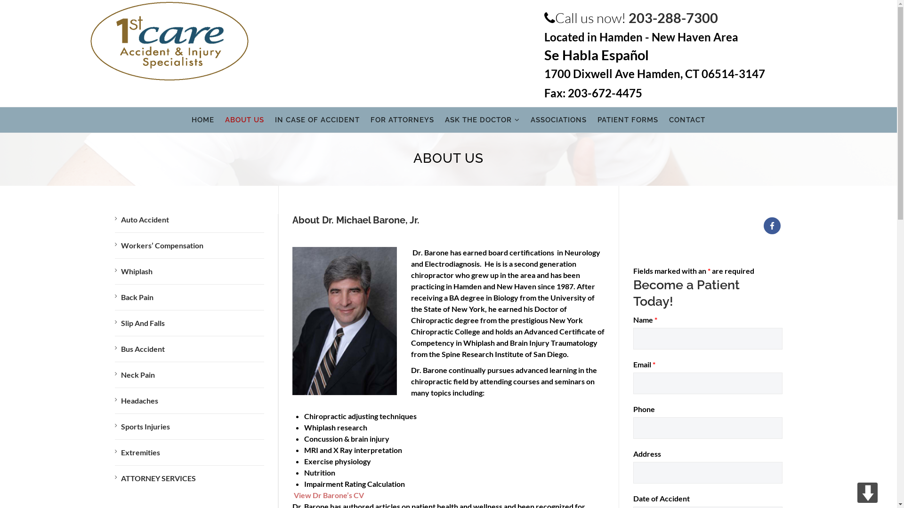 Image resolution: width=904 pixels, height=508 pixels. Describe the element at coordinates (169, 41) in the screenshot. I see `1st Care Chiropractic | New Haven Chiropractor & Rehab` at that location.